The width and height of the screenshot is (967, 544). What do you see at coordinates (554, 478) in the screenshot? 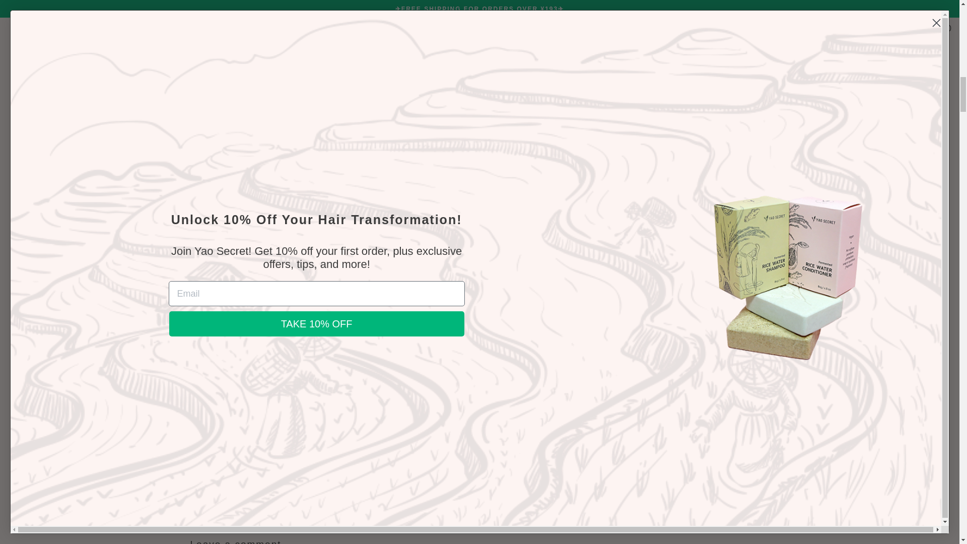
I see `Share this on Facebook` at bounding box center [554, 478].